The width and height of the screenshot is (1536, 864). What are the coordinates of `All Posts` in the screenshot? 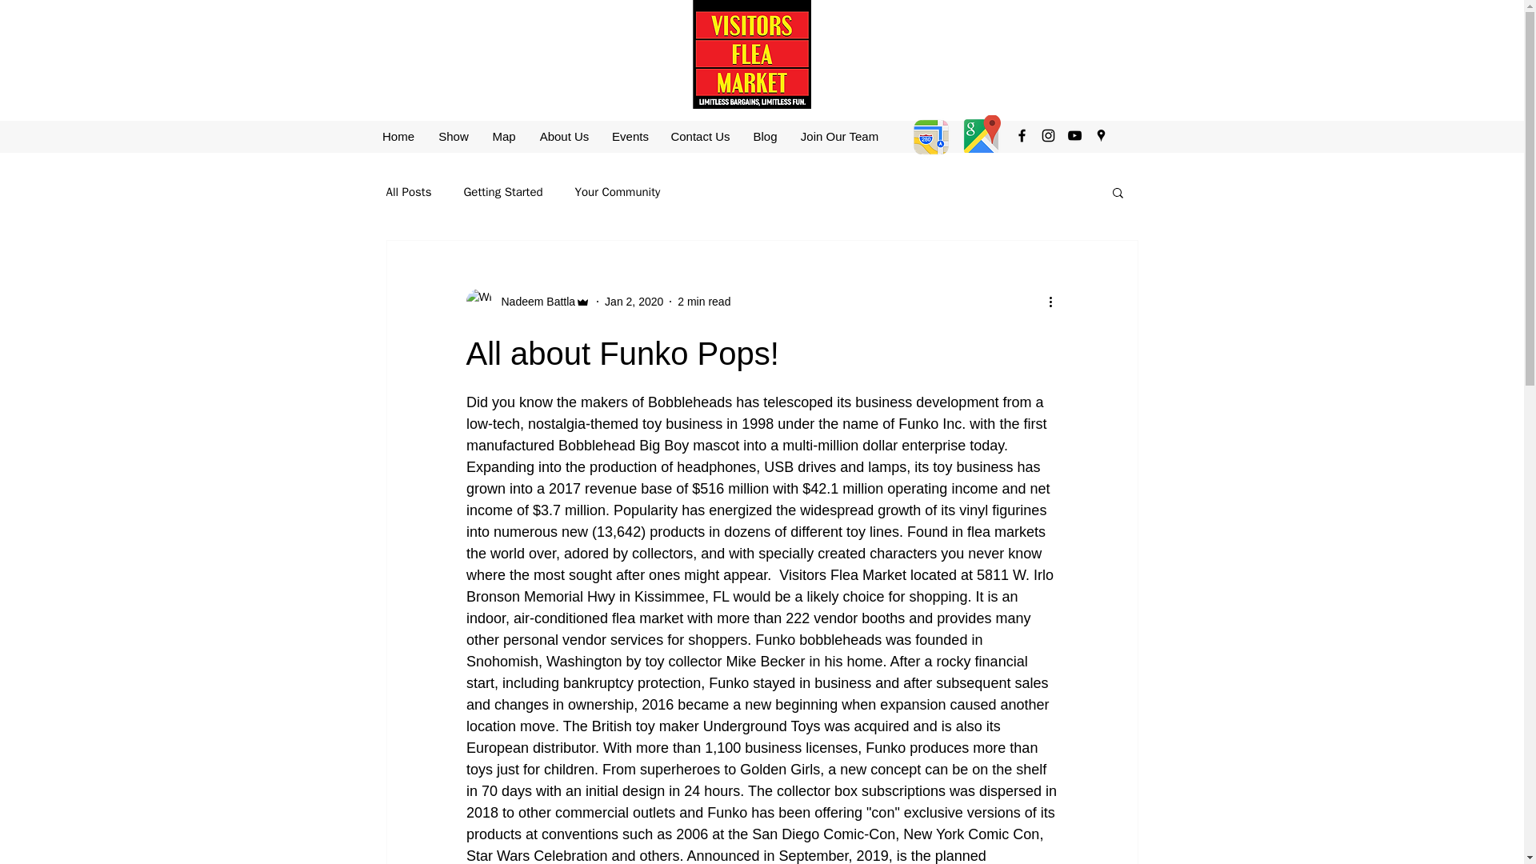 It's located at (408, 192).